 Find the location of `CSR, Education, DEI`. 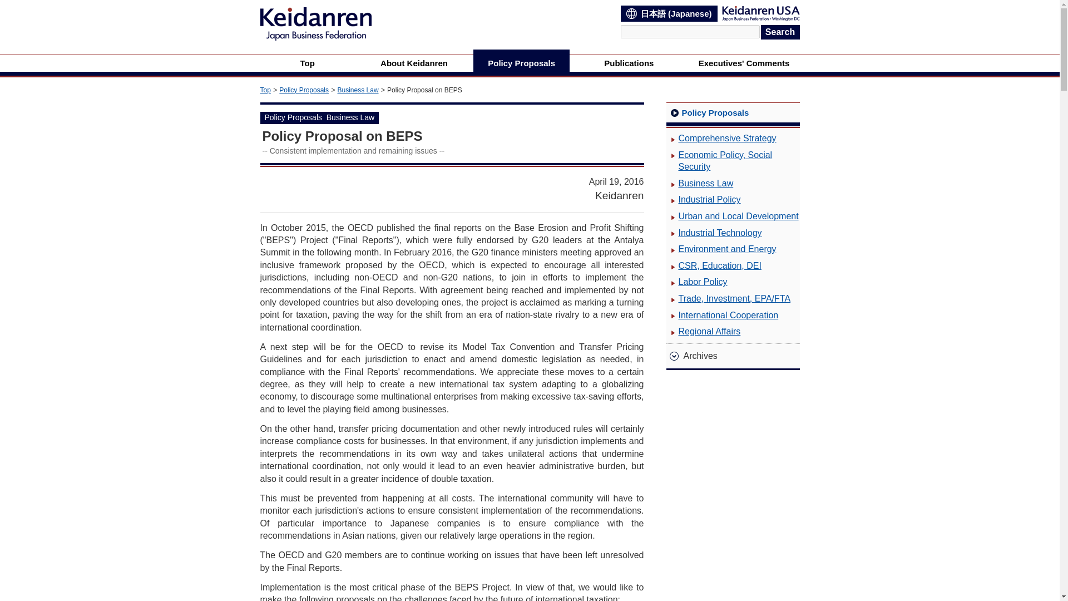

CSR, Education, DEI is located at coordinates (714, 266).